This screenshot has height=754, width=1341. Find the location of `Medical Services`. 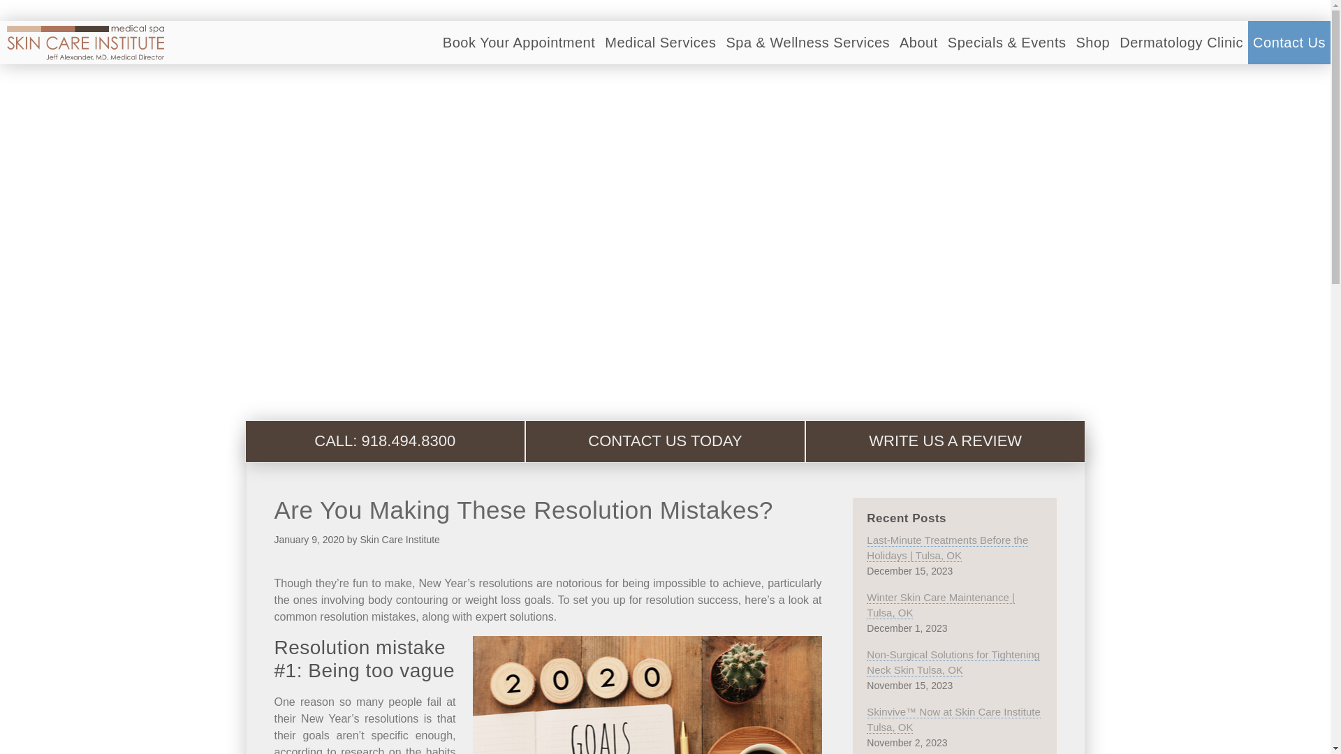

Medical Services is located at coordinates (660, 42).